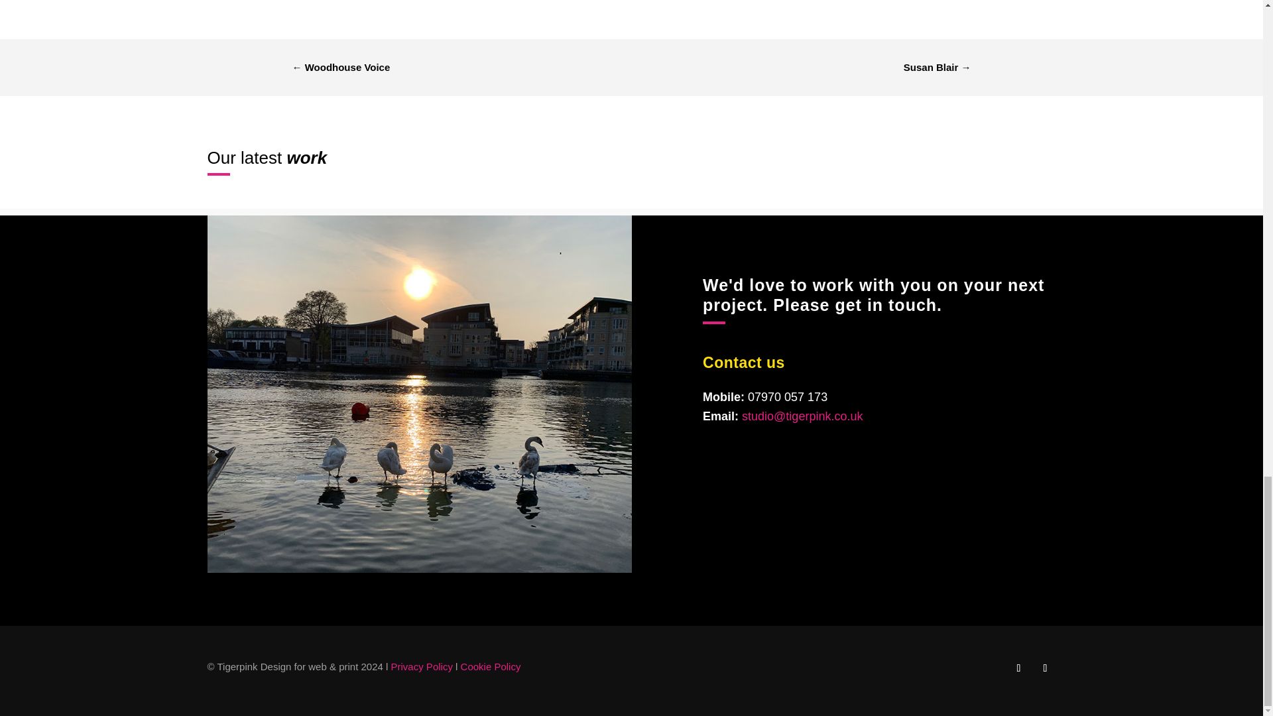  Describe the element at coordinates (1044, 668) in the screenshot. I see `Follow on Instagram` at that location.